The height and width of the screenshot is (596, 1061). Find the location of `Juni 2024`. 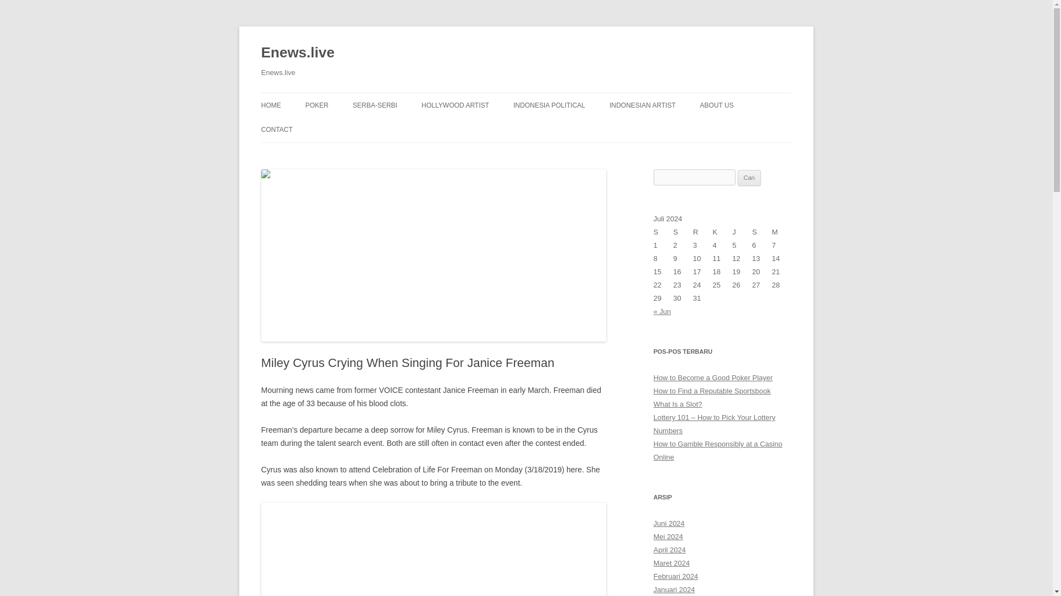

Juni 2024 is located at coordinates (669, 523).